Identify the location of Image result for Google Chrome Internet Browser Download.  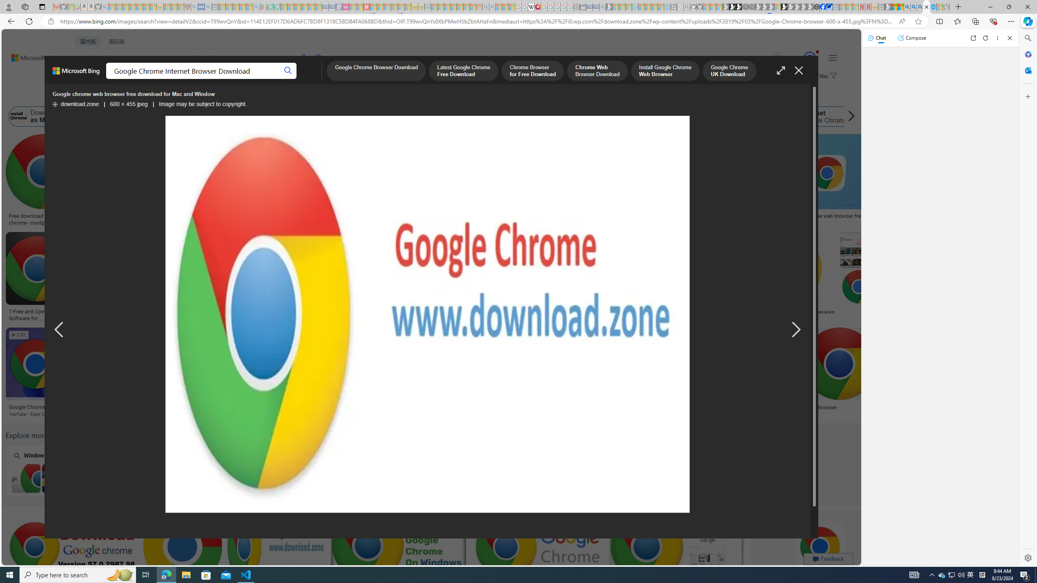
(819, 547).